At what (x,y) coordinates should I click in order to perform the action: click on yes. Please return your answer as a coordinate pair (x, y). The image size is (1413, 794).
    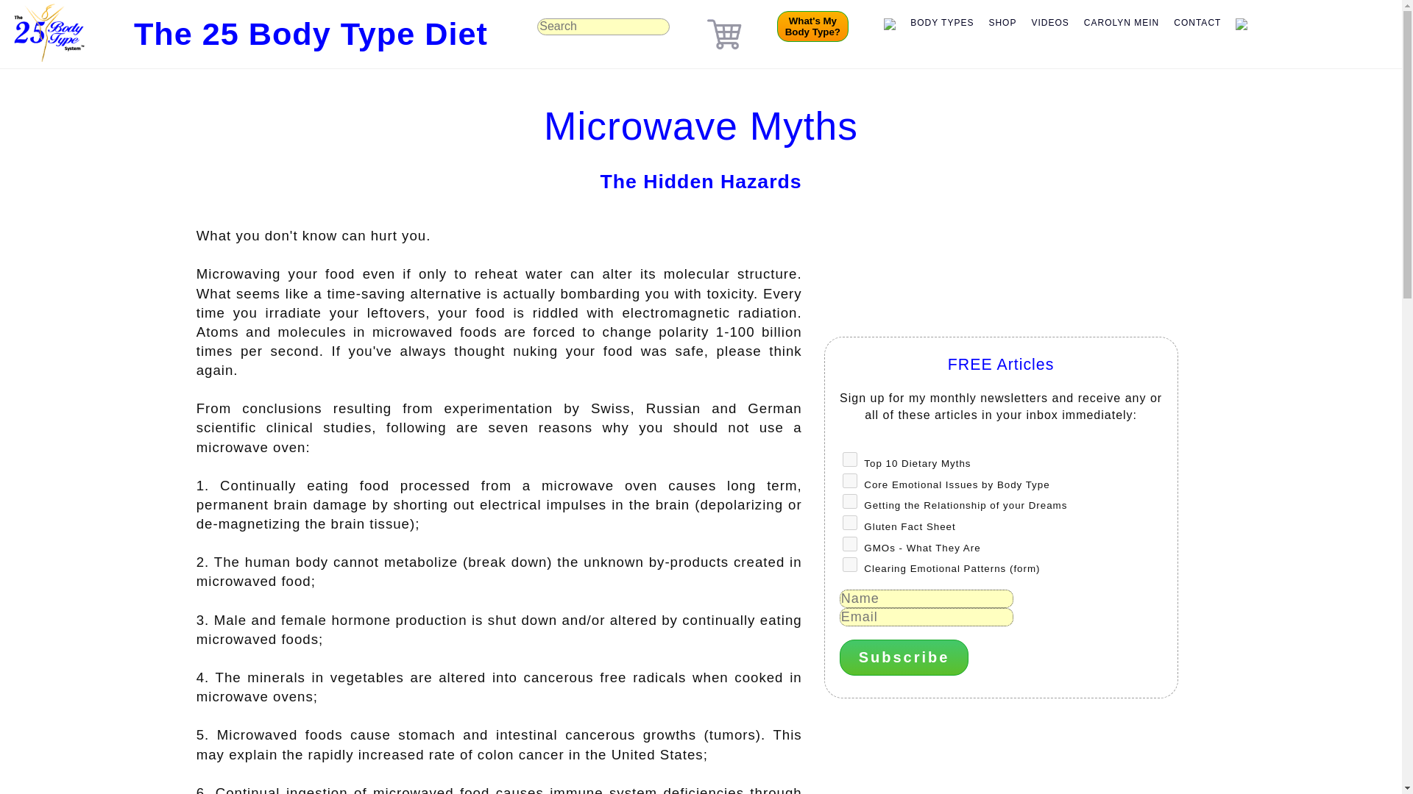
    Looking at the image, I should click on (849, 544).